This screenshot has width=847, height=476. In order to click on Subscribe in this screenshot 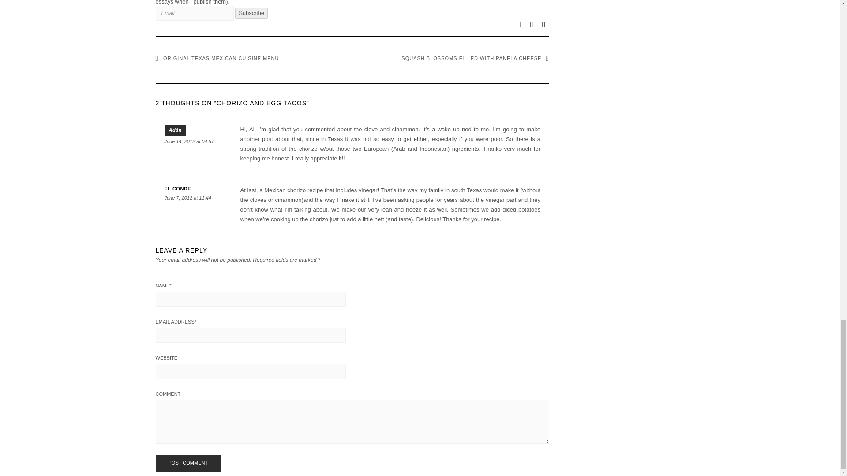, I will do `click(251, 13)`.